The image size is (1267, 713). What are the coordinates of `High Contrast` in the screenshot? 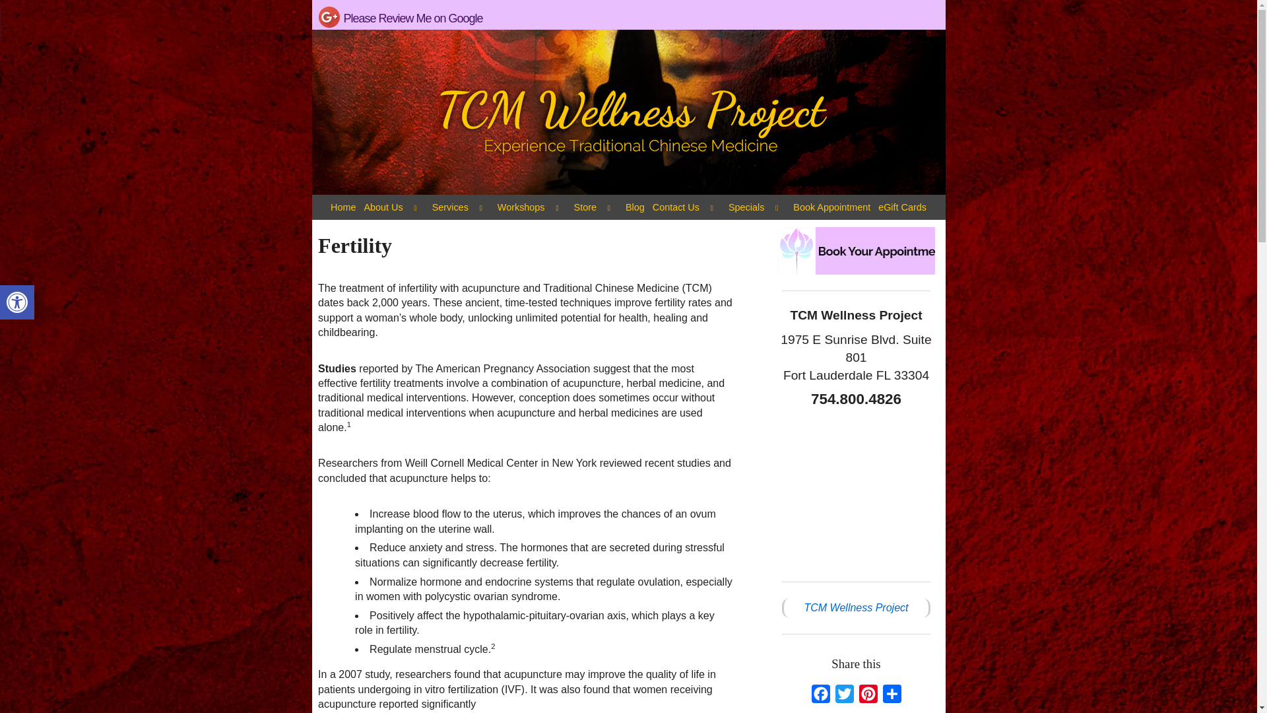 It's located at (450, 207).